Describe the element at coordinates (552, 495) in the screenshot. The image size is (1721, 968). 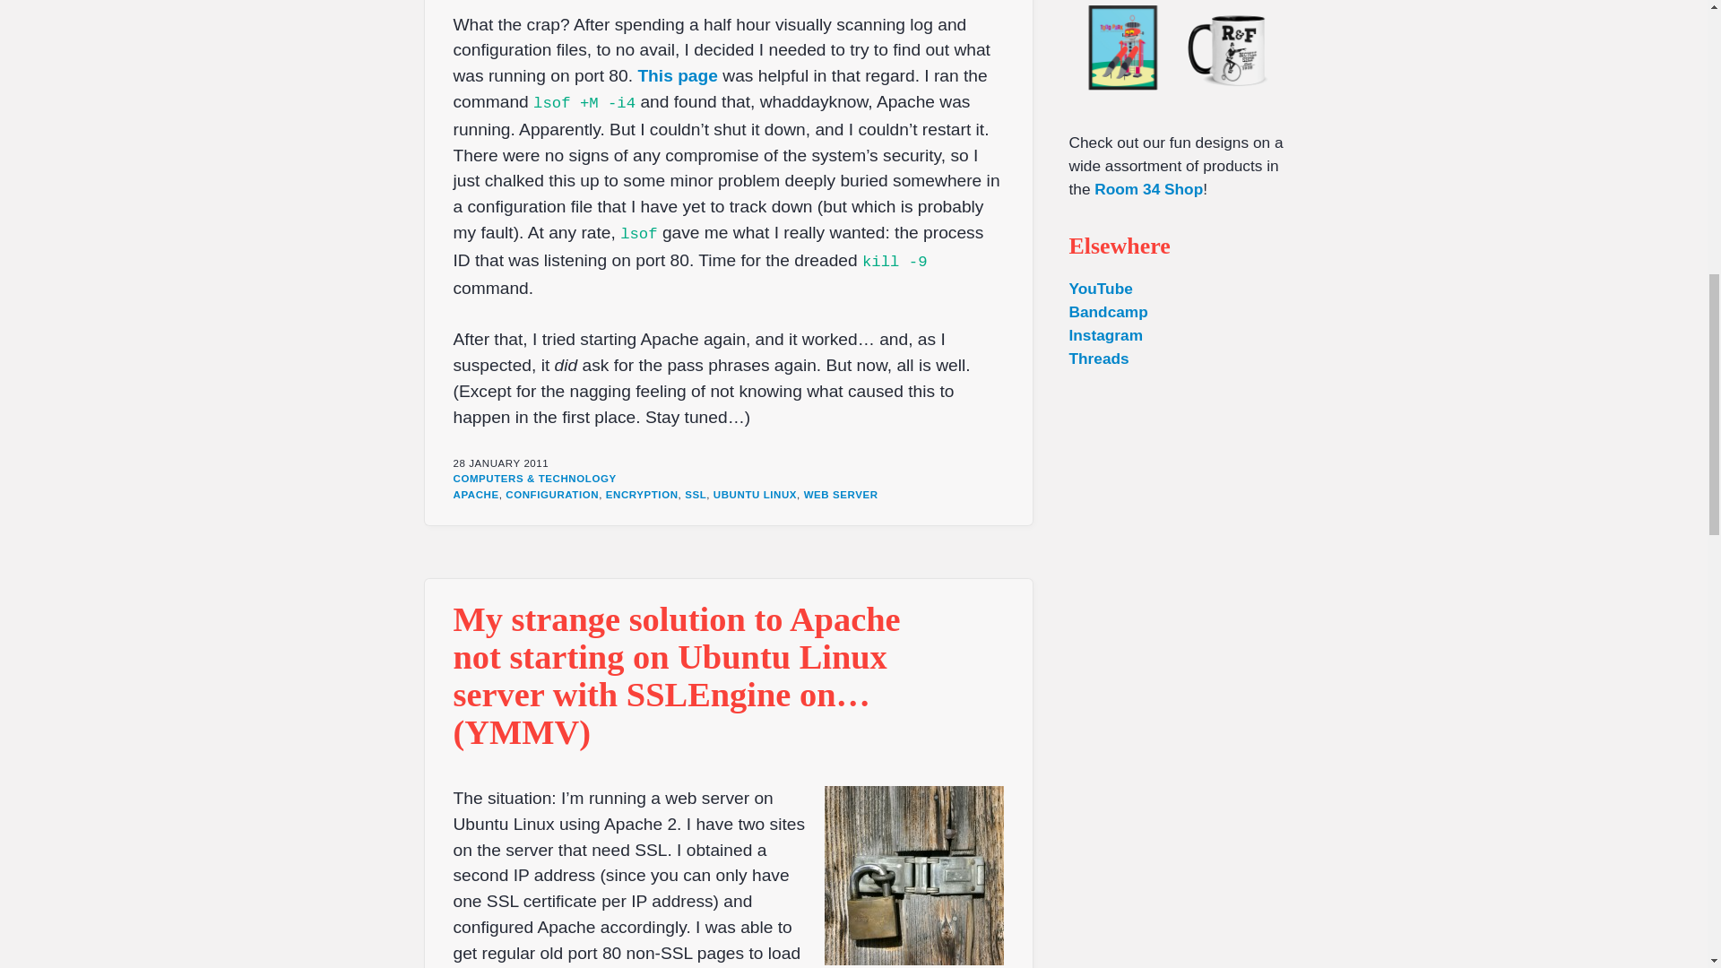
I see `CONFIGURATION` at that location.